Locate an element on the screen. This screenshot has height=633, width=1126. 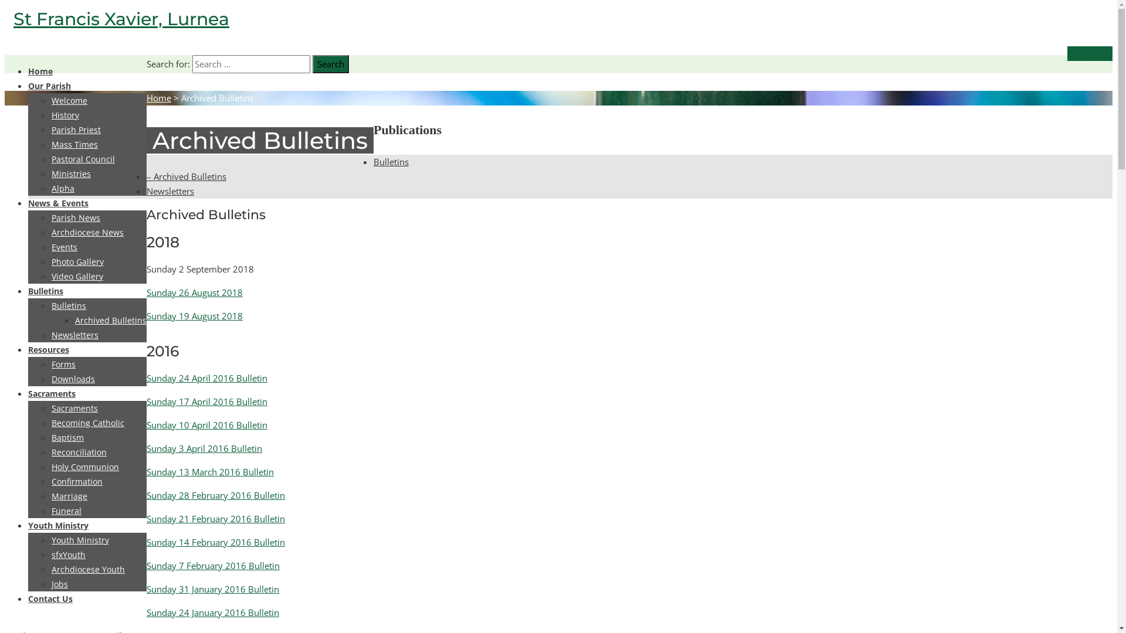
Parish Priest is located at coordinates (76, 130).